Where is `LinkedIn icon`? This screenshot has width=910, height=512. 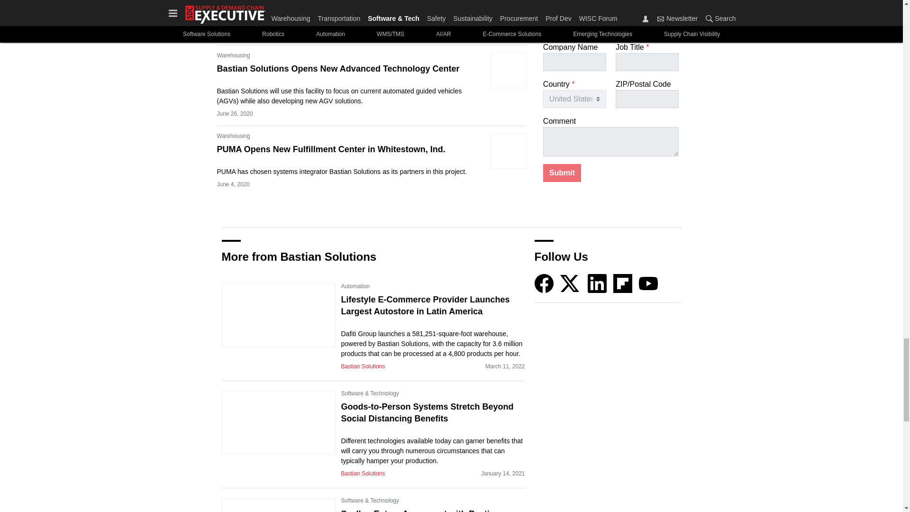
LinkedIn icon is located at coordinates (597, 283).